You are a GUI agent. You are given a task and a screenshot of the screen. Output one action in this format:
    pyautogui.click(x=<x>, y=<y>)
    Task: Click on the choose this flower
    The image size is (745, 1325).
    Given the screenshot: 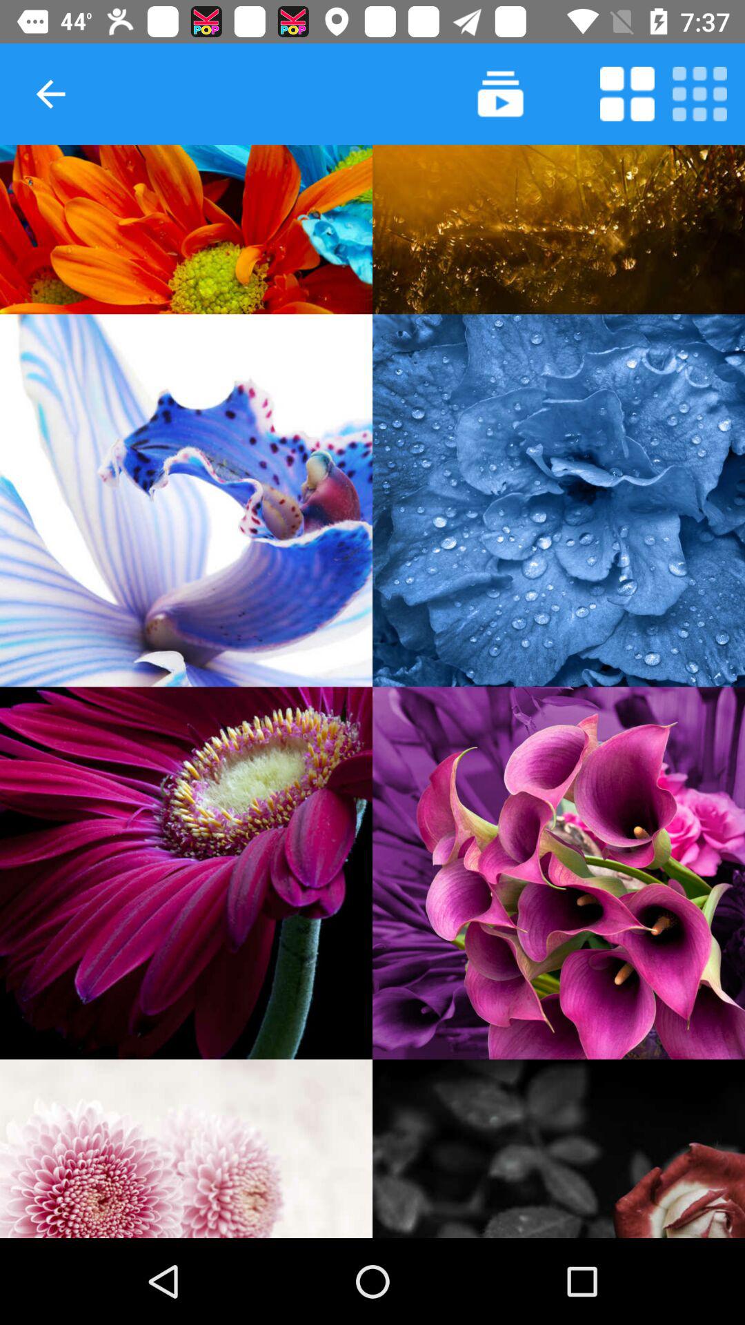 What is the action you would take?
    pyautogui.click(x=559, y=500)
    